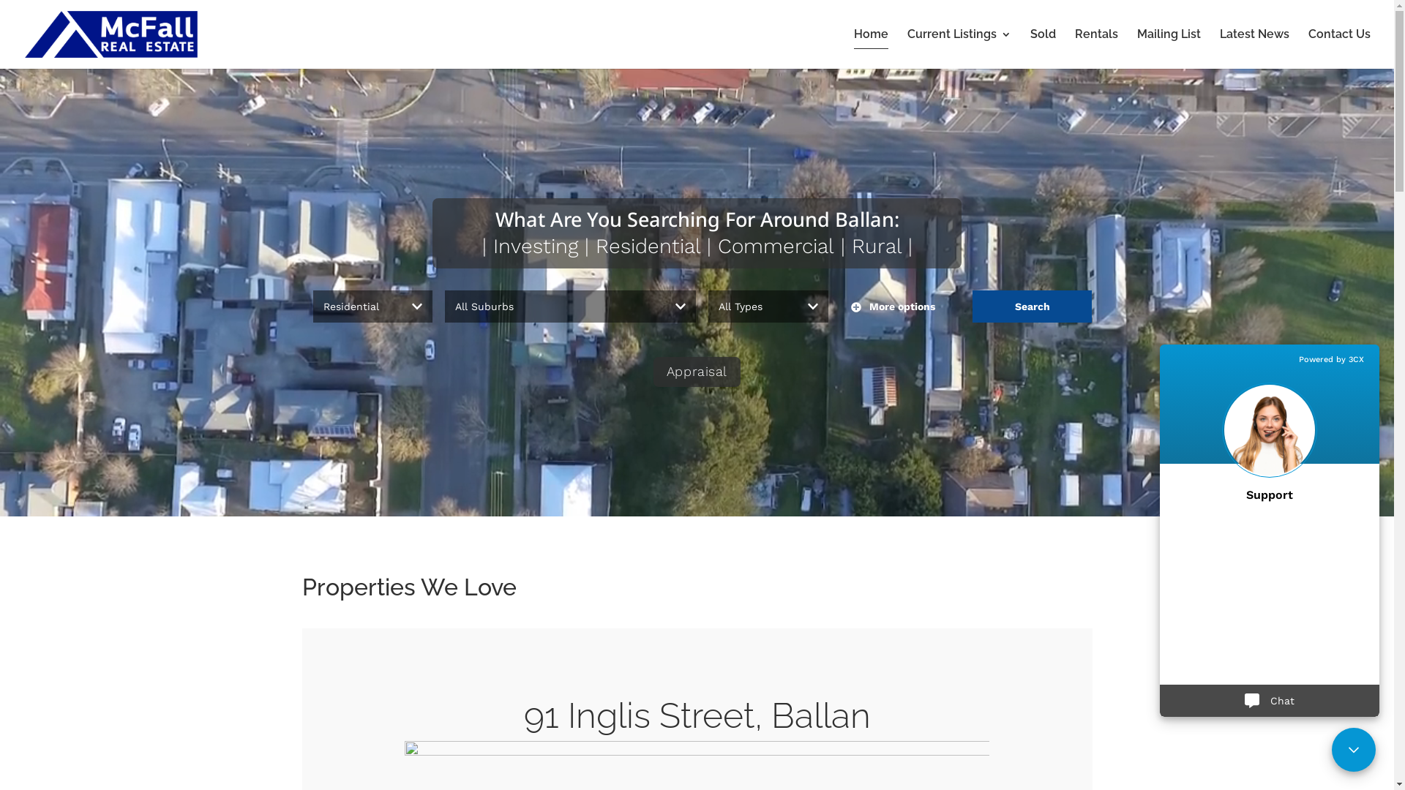 The image size is (1405, 790). What do you see at coordinates (775, 246) in the screenshot?
I see `Commercial` at bounding box center [775, 246].